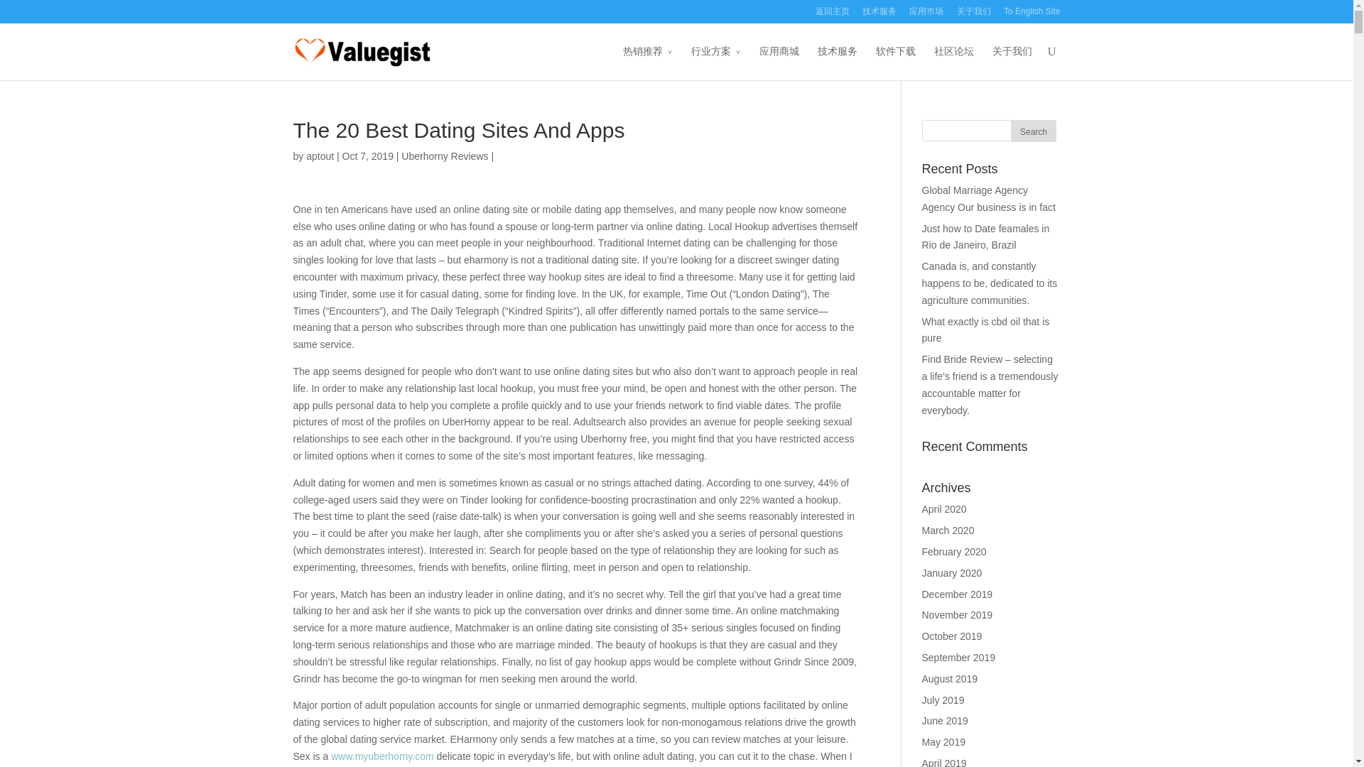  What do you see at coordinates (320, 156) in the screenshot?
I see `aptout` at bounding box center [320, 156].